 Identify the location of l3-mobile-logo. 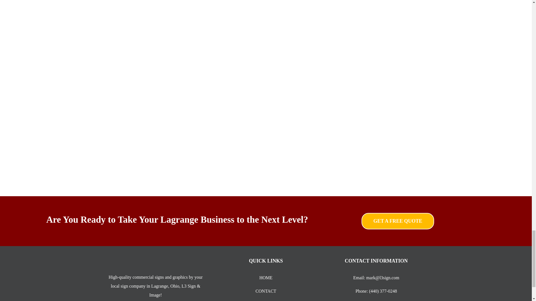
(155, 263).